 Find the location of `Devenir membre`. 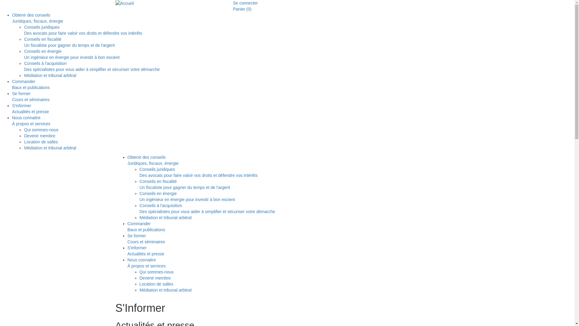

Devenir membre is located at coordinates (299, 136).